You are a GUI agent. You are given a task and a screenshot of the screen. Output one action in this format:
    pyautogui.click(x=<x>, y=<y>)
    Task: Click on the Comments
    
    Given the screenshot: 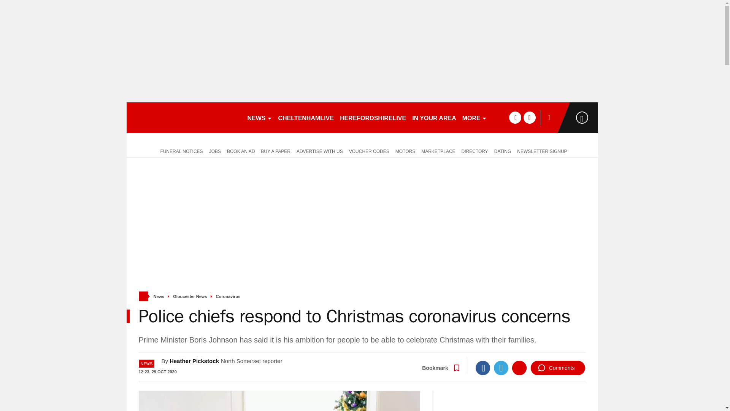 What is the action you would take?
    pyautogui.click(x=558, y=368)
    